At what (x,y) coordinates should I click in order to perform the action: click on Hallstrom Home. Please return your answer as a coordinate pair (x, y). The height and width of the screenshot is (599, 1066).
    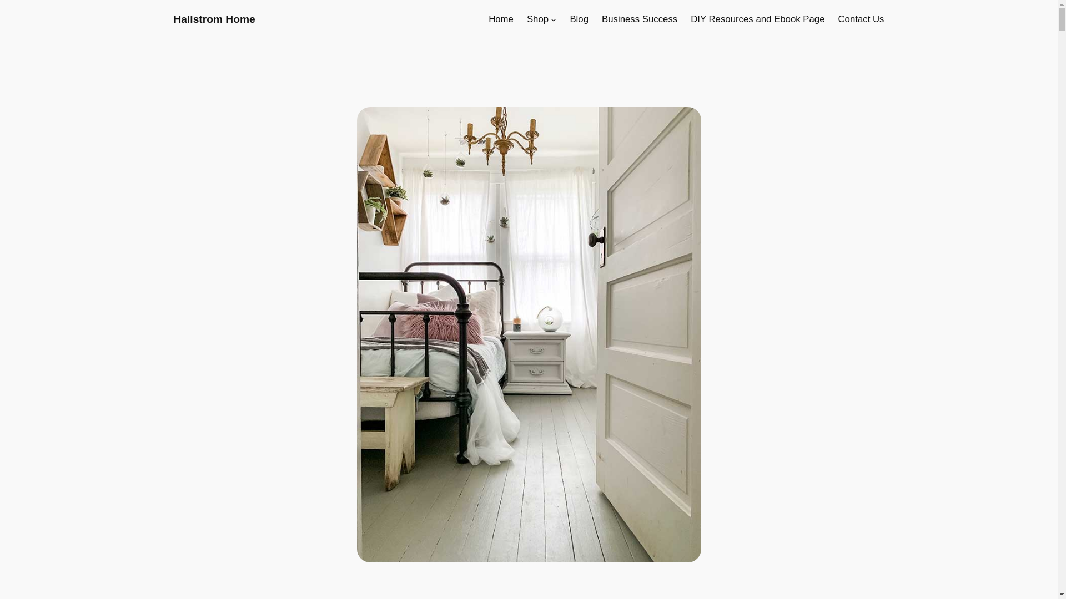
    Looking at the image, I should click on (213, 19).